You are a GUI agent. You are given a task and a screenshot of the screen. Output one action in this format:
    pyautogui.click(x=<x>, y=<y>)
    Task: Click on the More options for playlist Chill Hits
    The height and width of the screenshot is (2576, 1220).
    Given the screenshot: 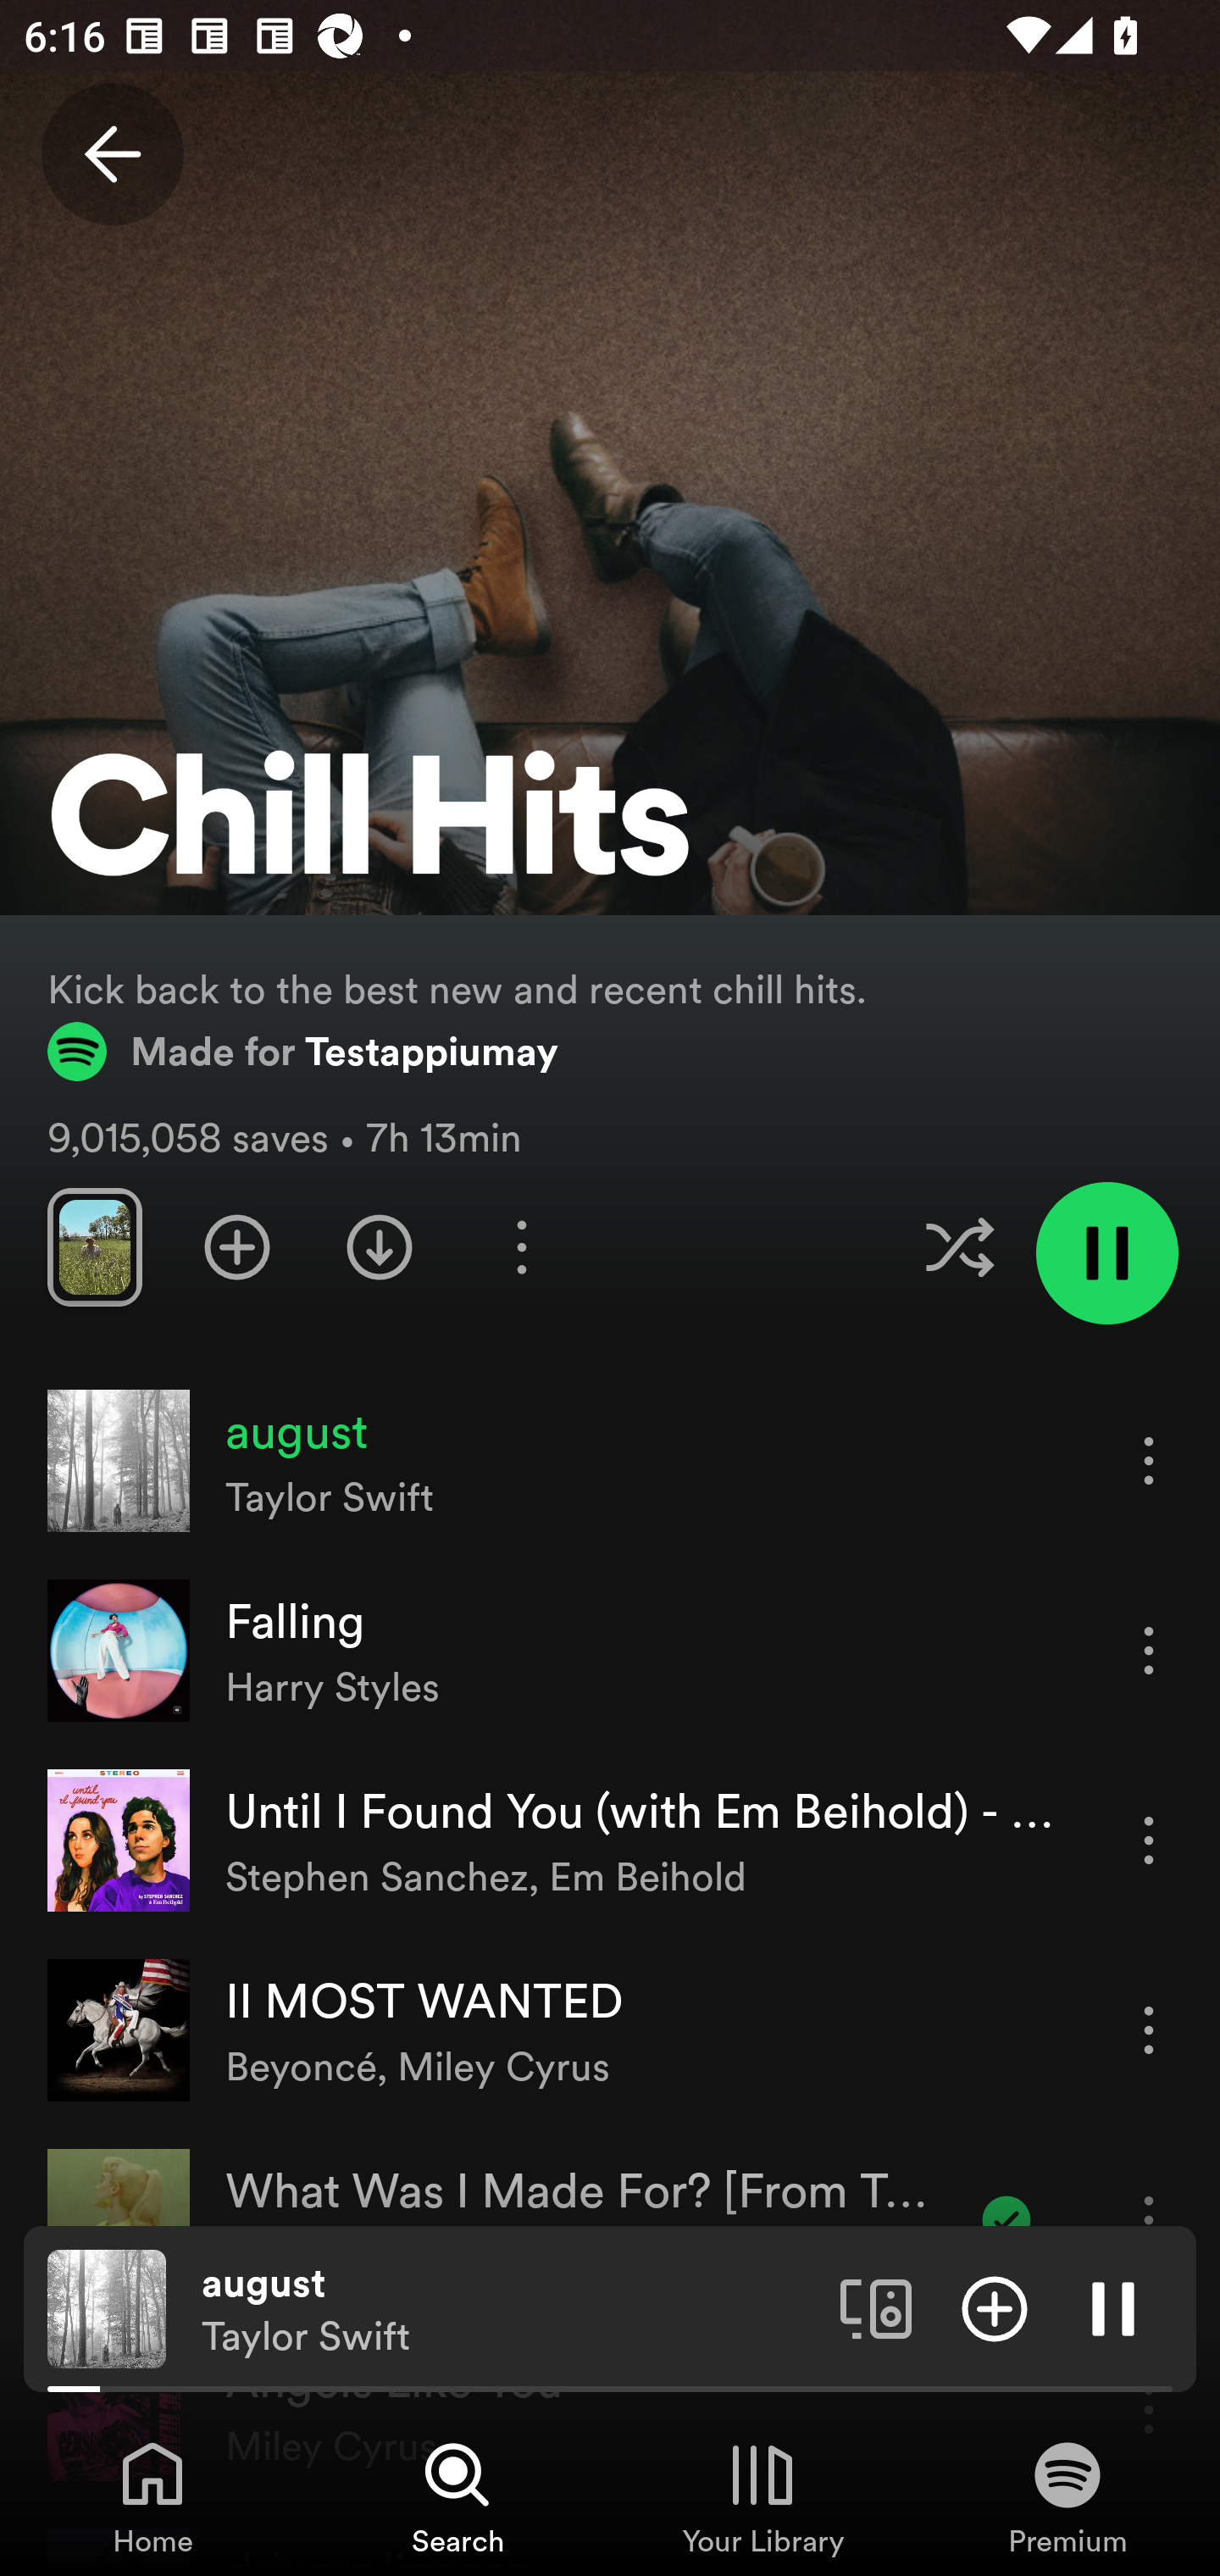 What is the action you would take?
    pyautogui.click(x=521, y=1247)
    